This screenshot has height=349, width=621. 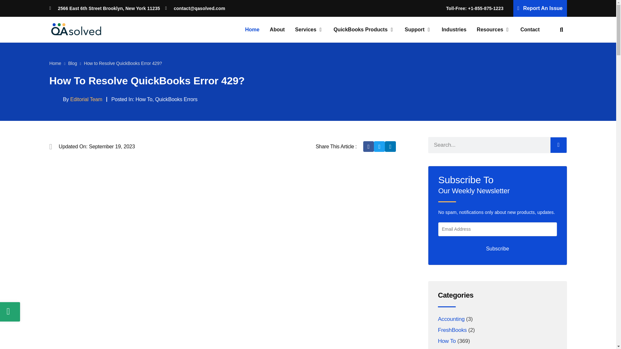 What do you see at coordinates (252, 30) in the screenshot?
I see `Home` at bounding box center [252, 30].